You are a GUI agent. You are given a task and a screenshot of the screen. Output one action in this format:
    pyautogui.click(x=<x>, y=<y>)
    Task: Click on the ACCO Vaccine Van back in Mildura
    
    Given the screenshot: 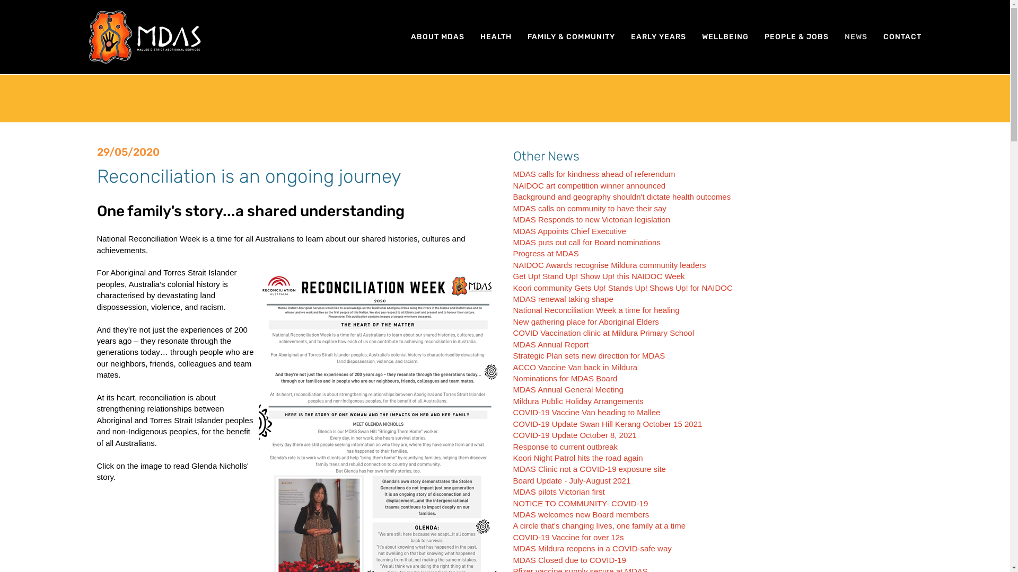 What is the action you would take?
    pyautogui.click(x=576, y=368)
    